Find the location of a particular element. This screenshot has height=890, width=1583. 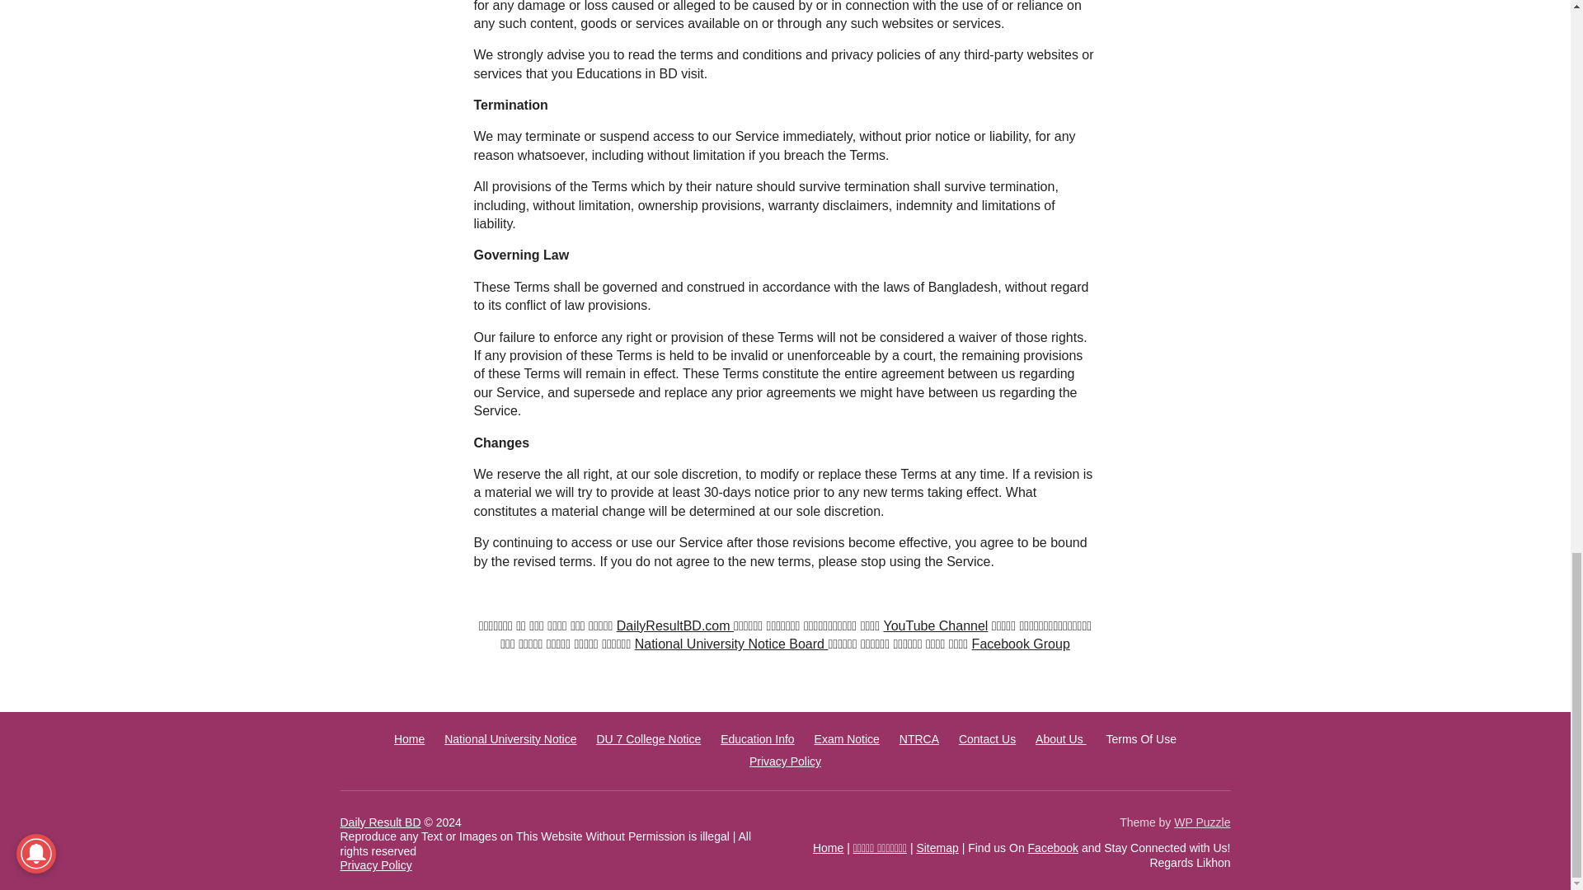

Privacy Policy is located at coordinates (785, 761).